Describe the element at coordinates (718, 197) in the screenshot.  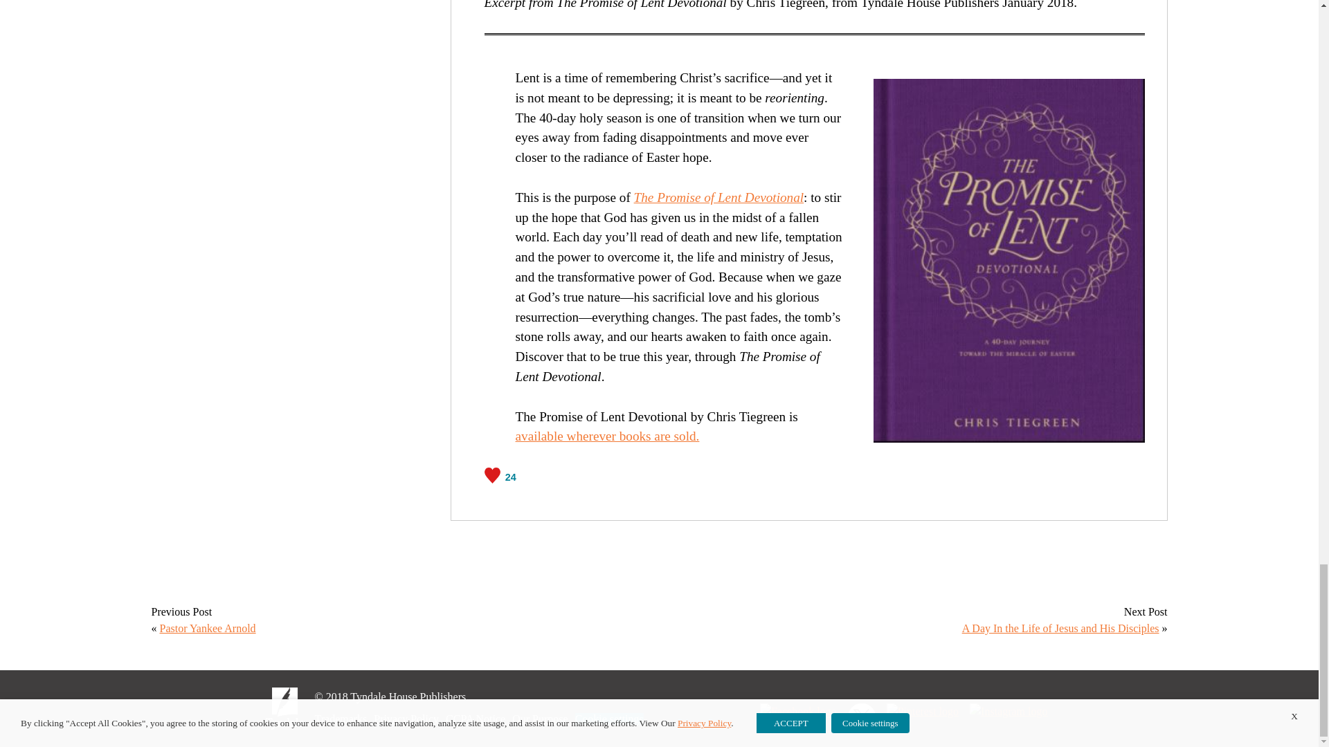
I see `The Promise of Lent Devotional` at that location.